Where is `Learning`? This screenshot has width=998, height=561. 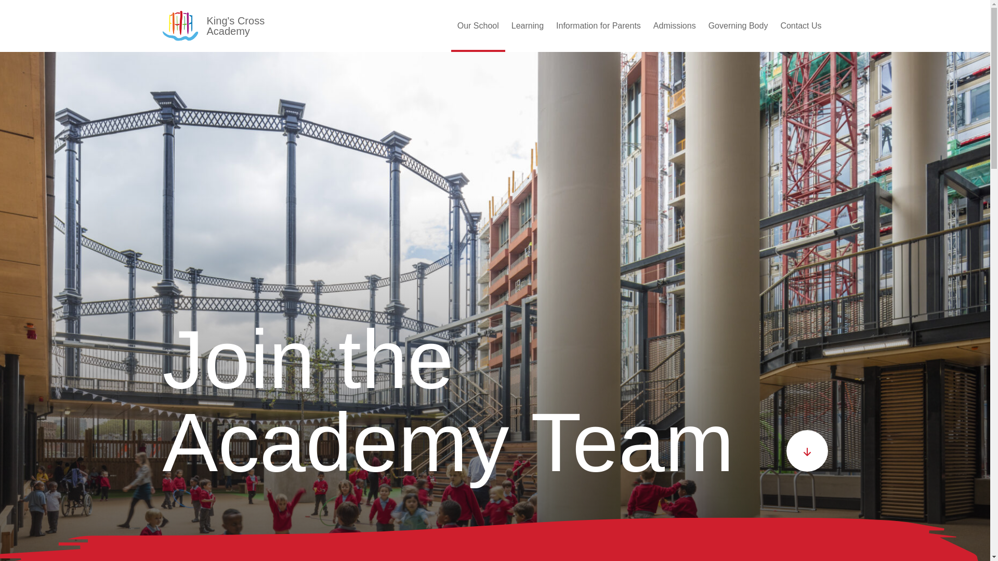 Learning is located at coordinates (527, 26).